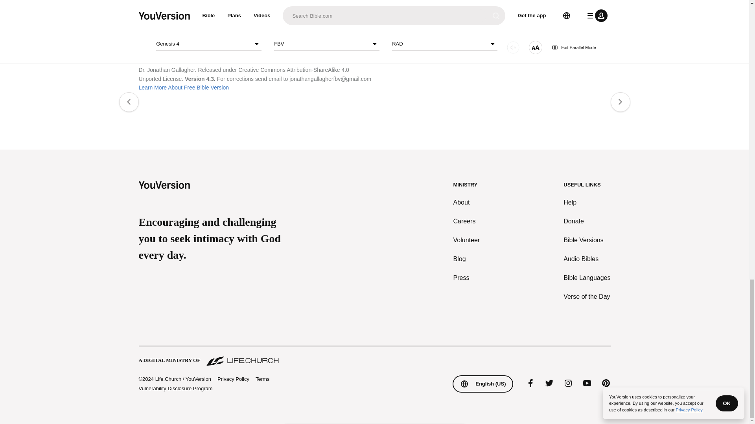  I want to click on Bible Versions, so click(587, 240).